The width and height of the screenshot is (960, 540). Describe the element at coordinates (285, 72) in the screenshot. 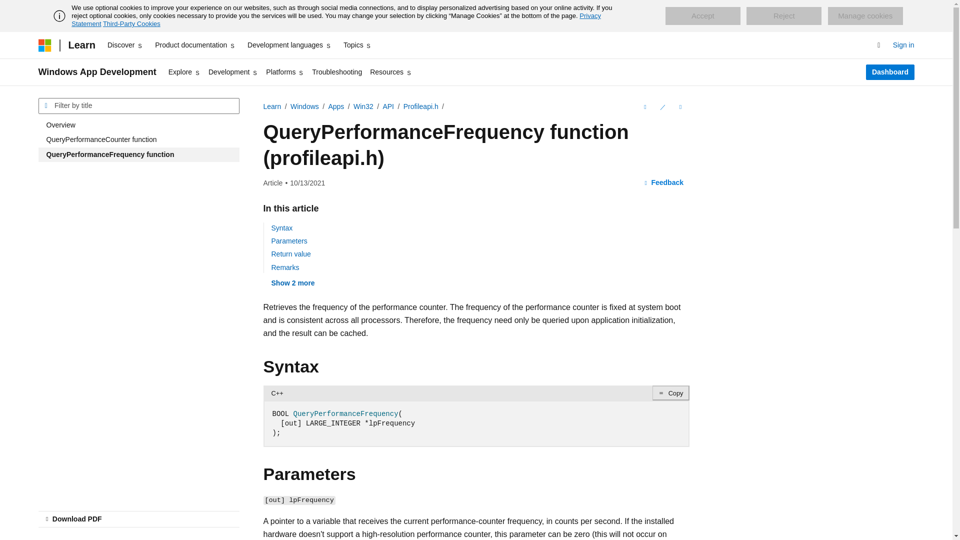

I see `Platforms` at that location.